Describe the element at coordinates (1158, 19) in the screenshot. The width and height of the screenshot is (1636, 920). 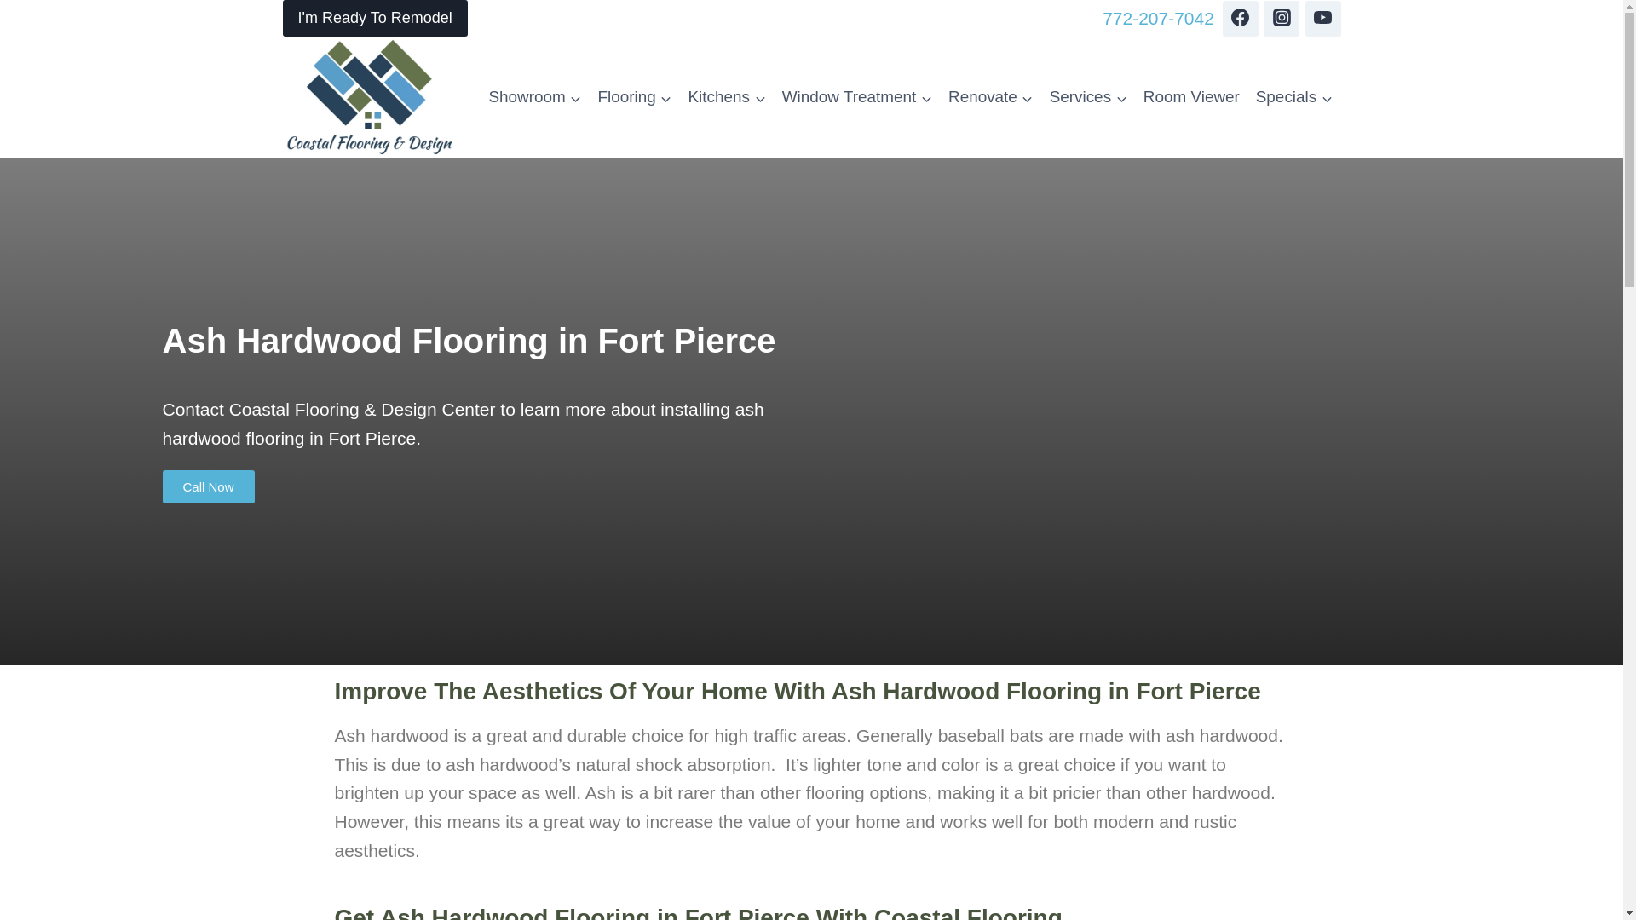
I see `772-207-7042` at that location.